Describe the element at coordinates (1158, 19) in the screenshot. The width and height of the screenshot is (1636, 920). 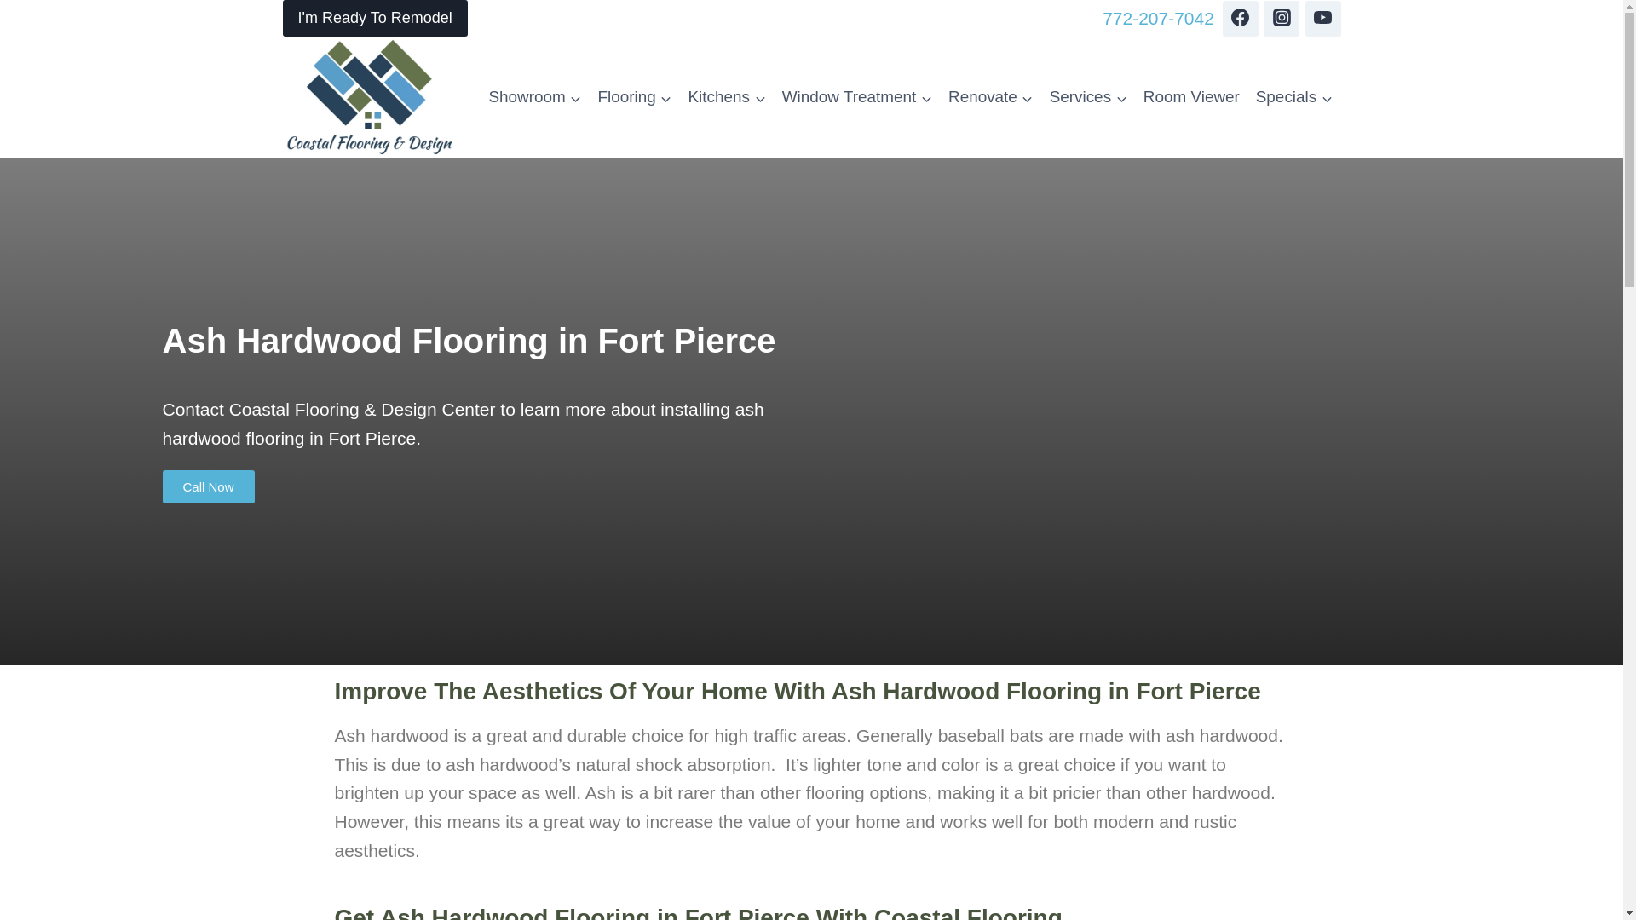
I see `772-207-7042` at that location.